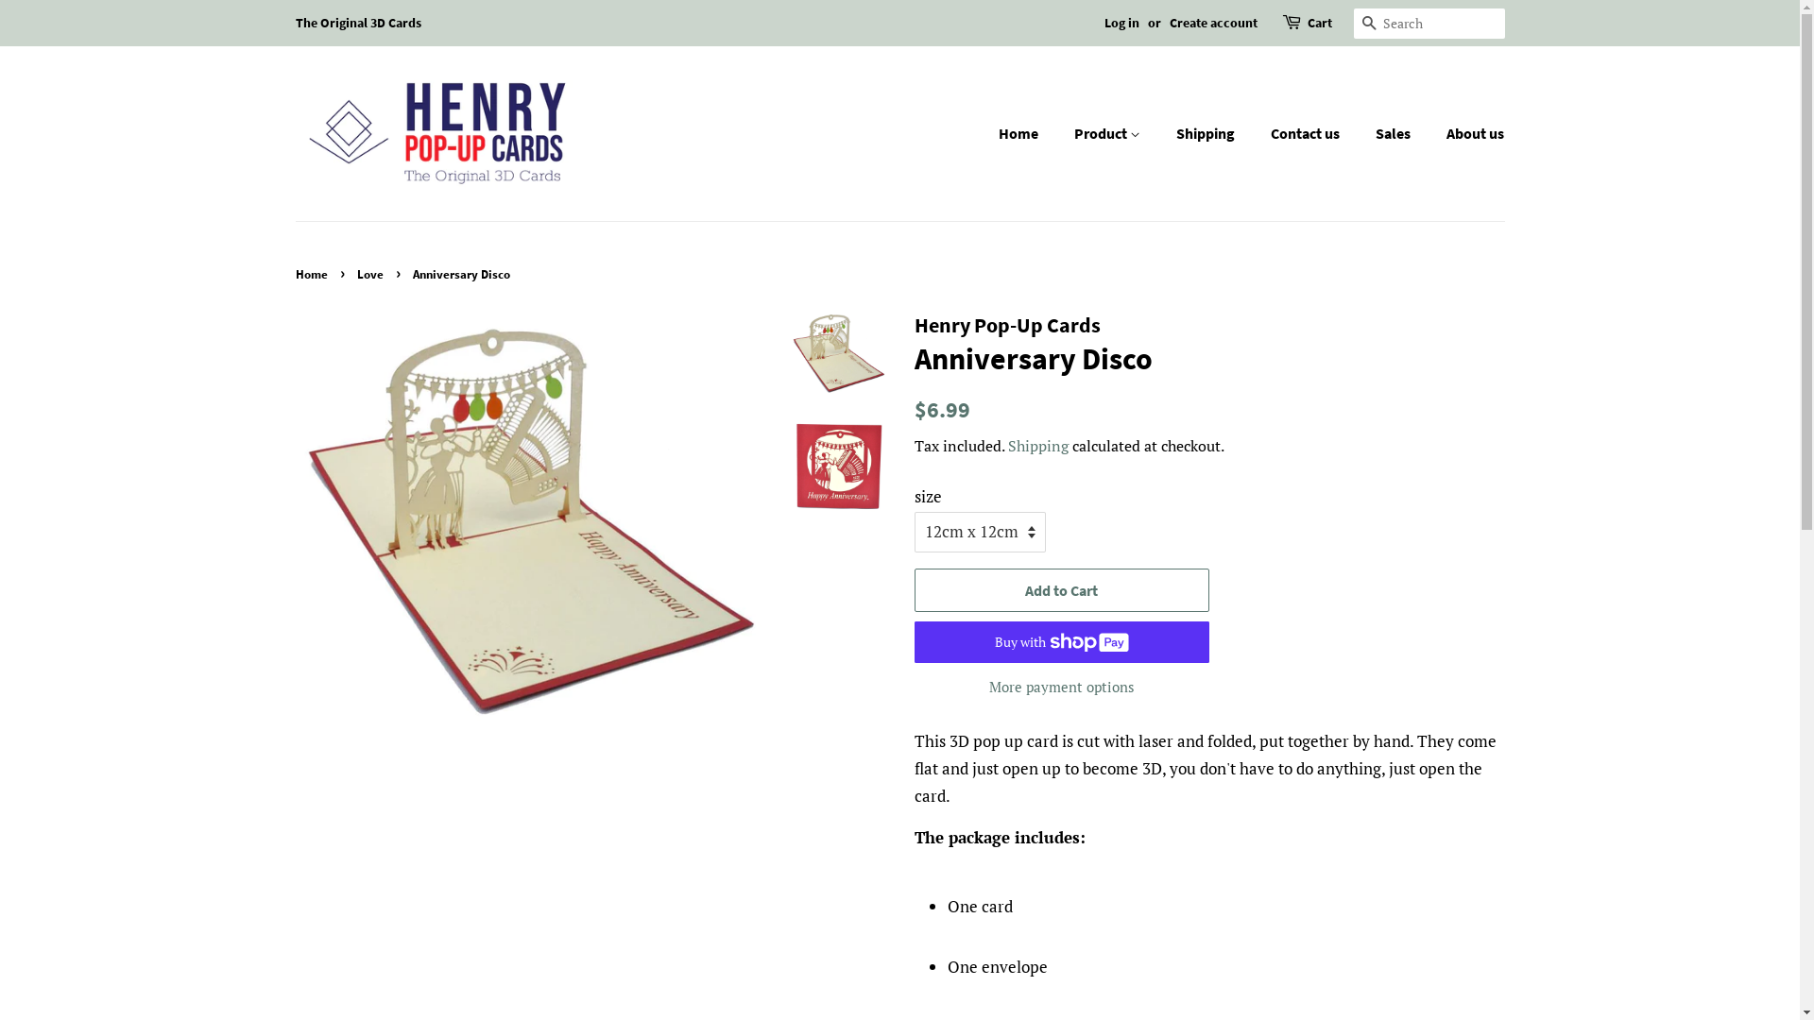  I want to click on Sales, so click(1395, 134).